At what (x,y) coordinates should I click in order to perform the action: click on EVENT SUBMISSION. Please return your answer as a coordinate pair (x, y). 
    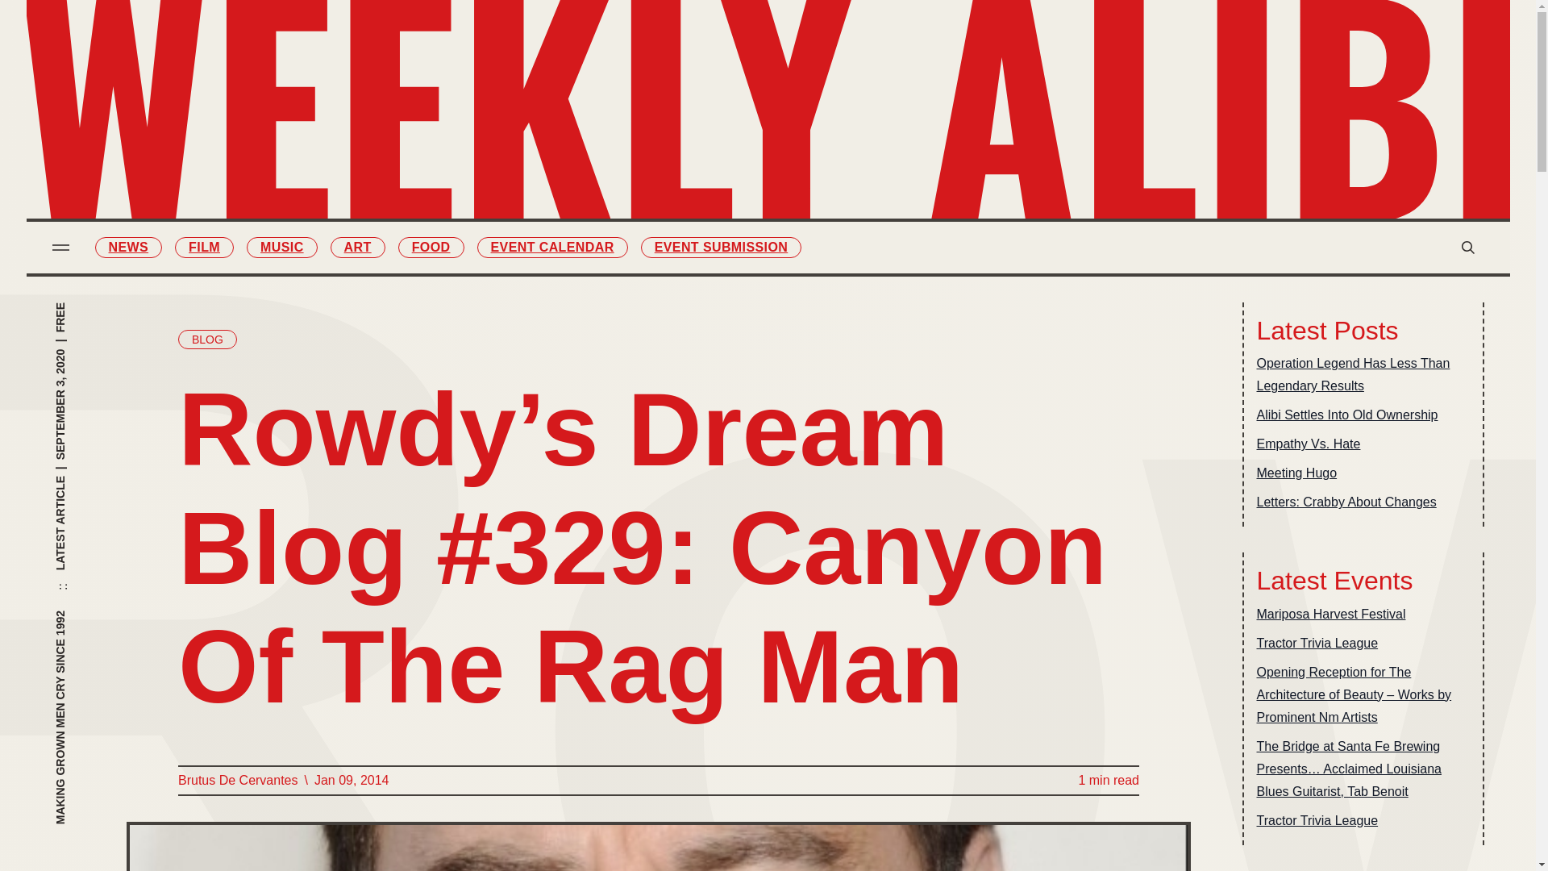
    Looking at the image, I should click on (721, 247).